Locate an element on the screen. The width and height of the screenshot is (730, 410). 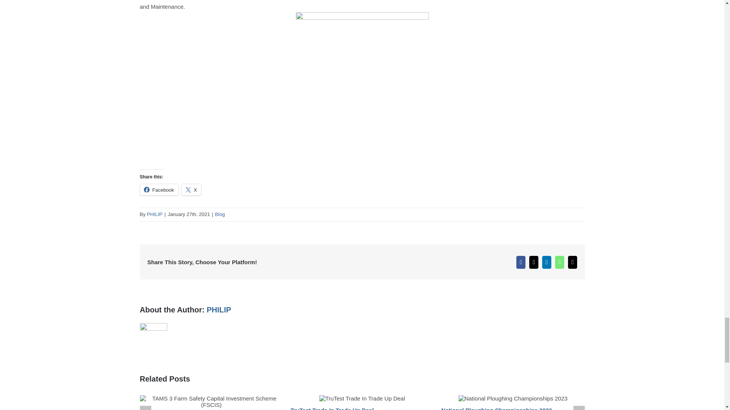
Posts by PHILIP is located at coordinates (154, 214).